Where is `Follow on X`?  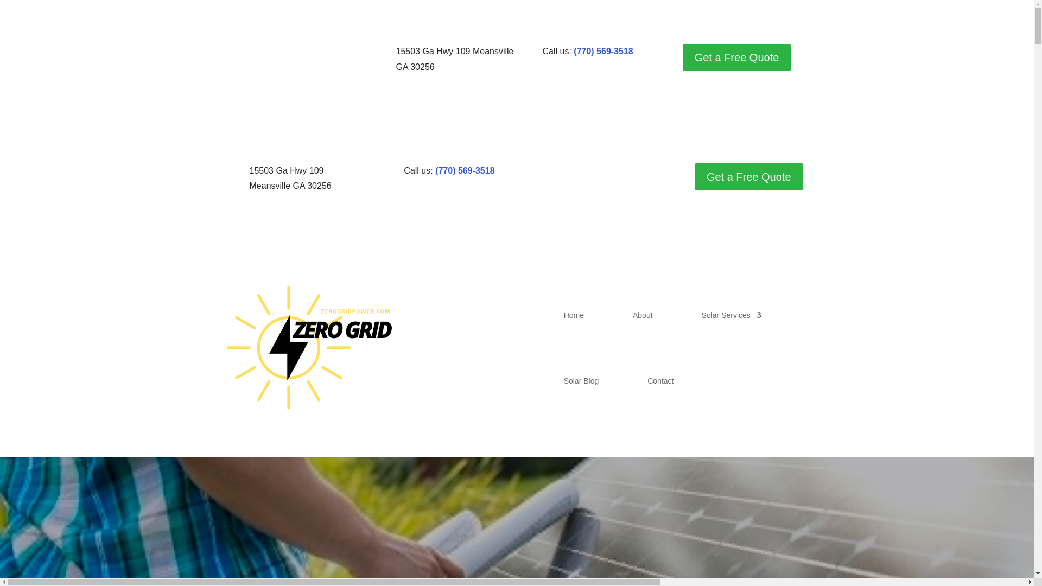 Follow on X is located at coordinates (253, 53).